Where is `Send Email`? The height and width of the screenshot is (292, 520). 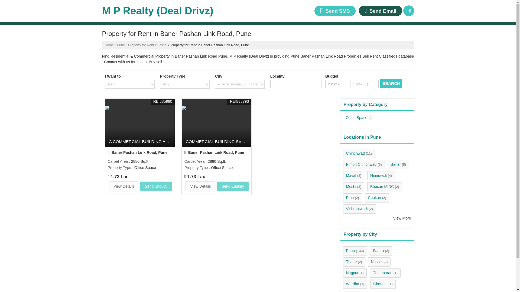
Send Email is located at coordinates (380, 11).